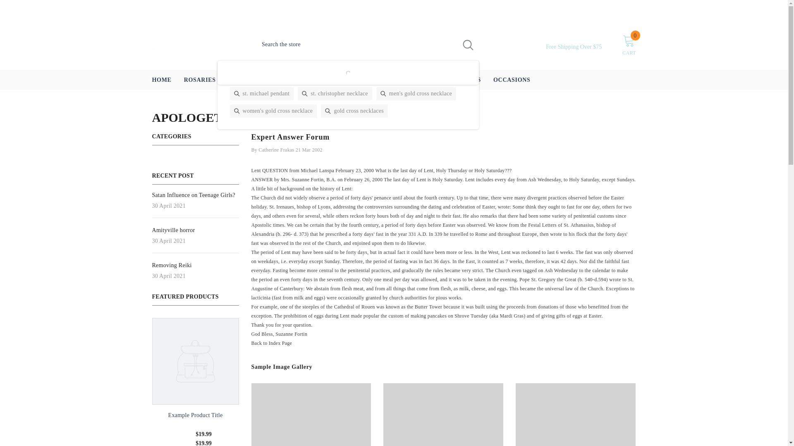  I want to click on STATUES, so click(416, 80).